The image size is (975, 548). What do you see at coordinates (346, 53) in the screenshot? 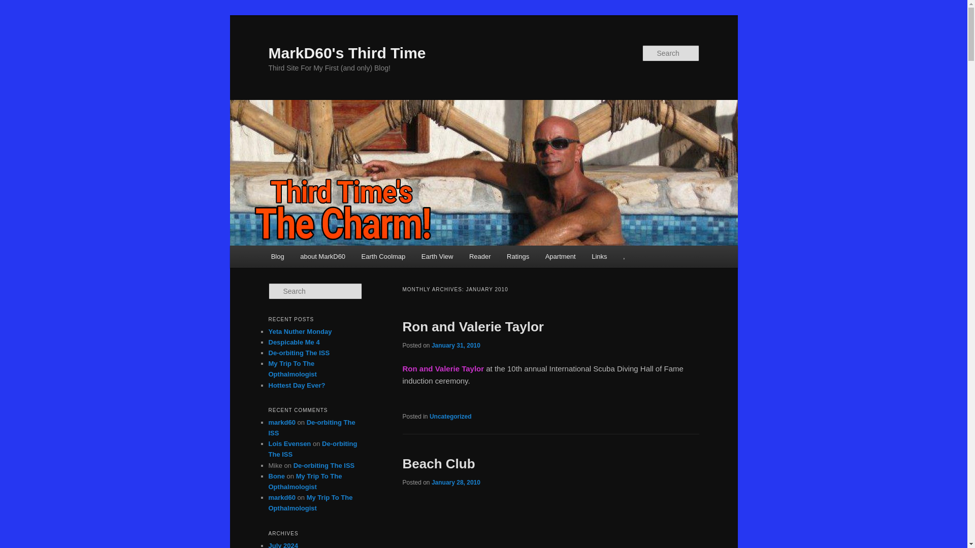
I see `MarkD60's Third Time` at bounding box center [346, 53].